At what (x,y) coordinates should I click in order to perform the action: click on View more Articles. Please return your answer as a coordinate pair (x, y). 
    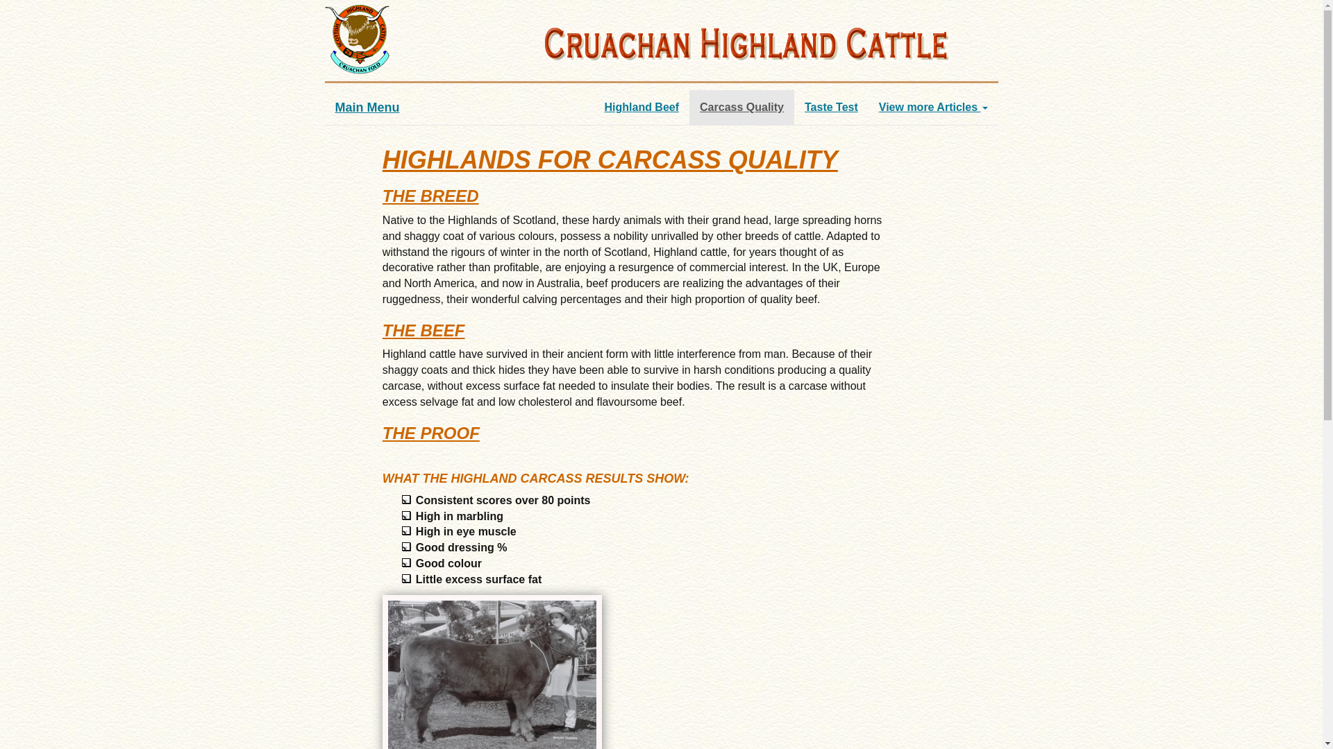
    Looking at the image, I should click on (933, 107).